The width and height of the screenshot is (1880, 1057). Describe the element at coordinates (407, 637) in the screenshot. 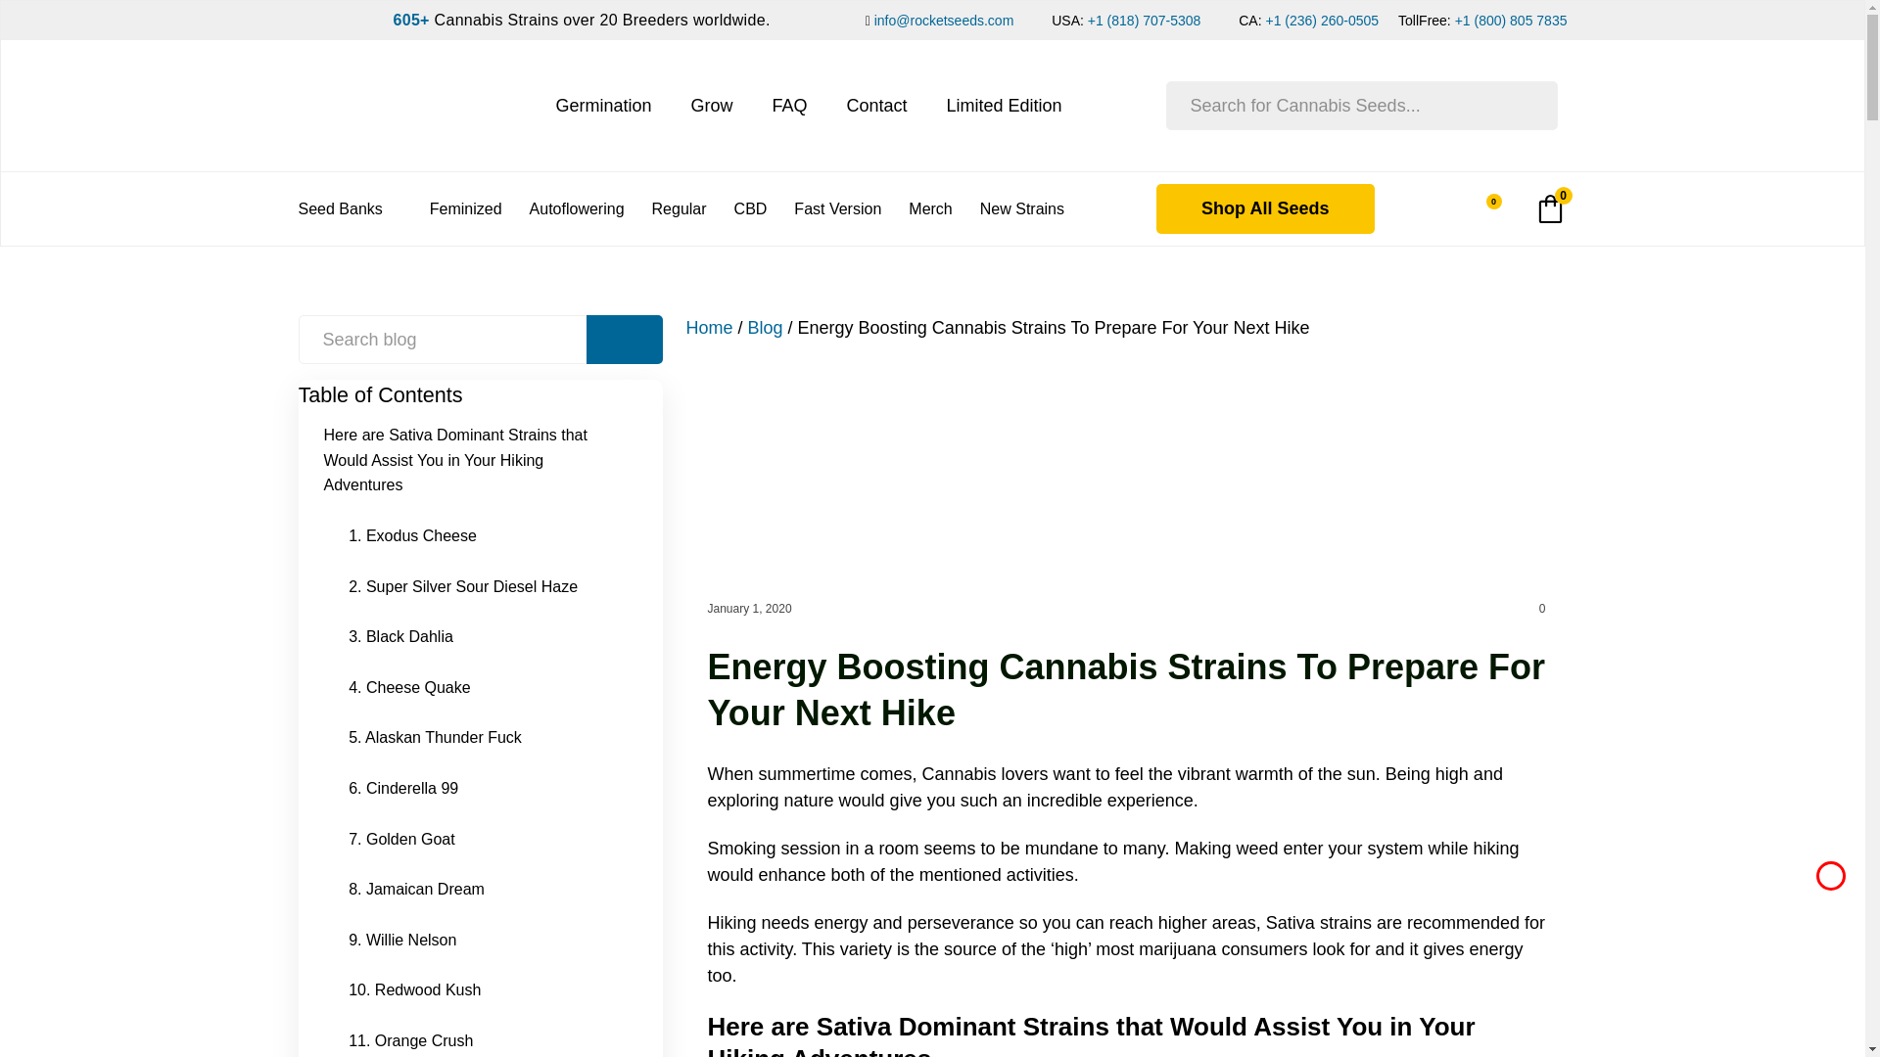

I see `3. Black Dahlia` at that location.